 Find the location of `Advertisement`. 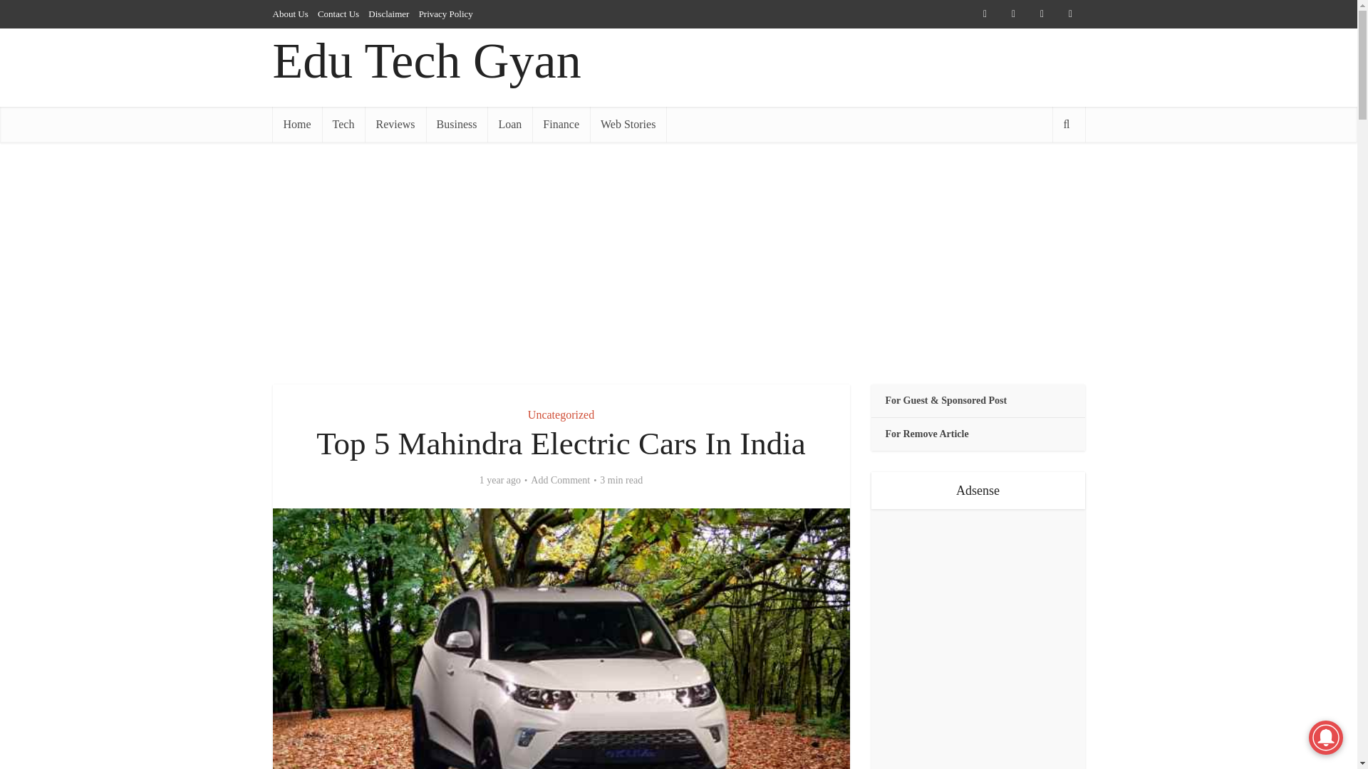

Advertisement is located at coordinates (678, 263).